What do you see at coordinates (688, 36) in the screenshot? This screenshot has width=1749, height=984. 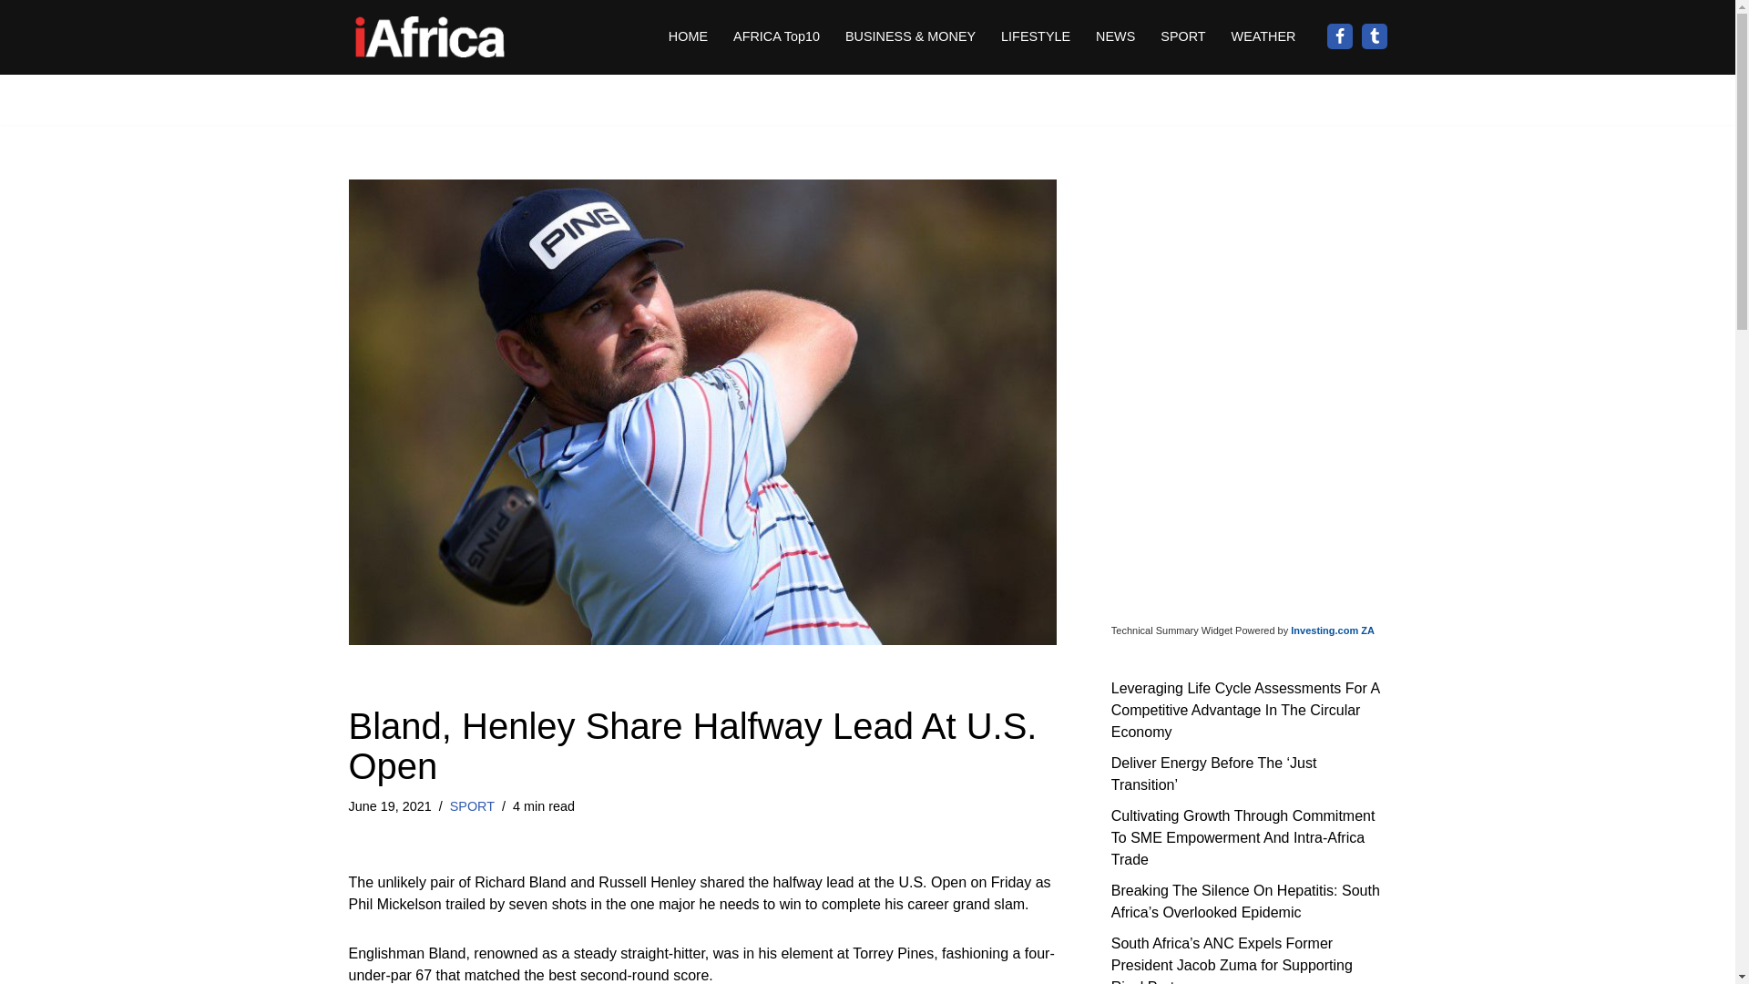 I see `HOME` at bounding box center [688, 36].